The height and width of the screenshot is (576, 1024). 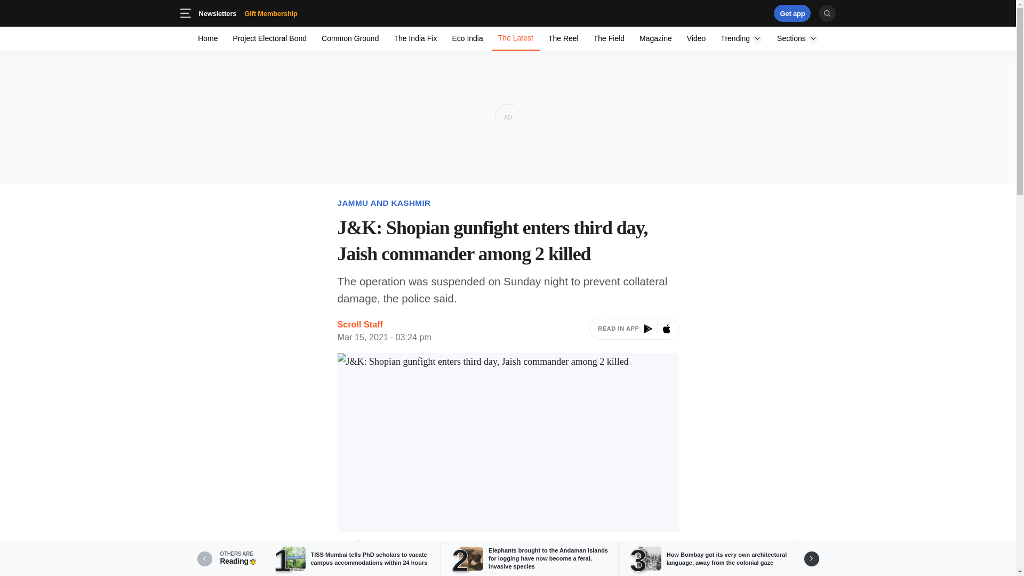 What do you see at coordinates (697, 38) in the screenshot?
I see `Common Ground` at bounding box center [697, 38].